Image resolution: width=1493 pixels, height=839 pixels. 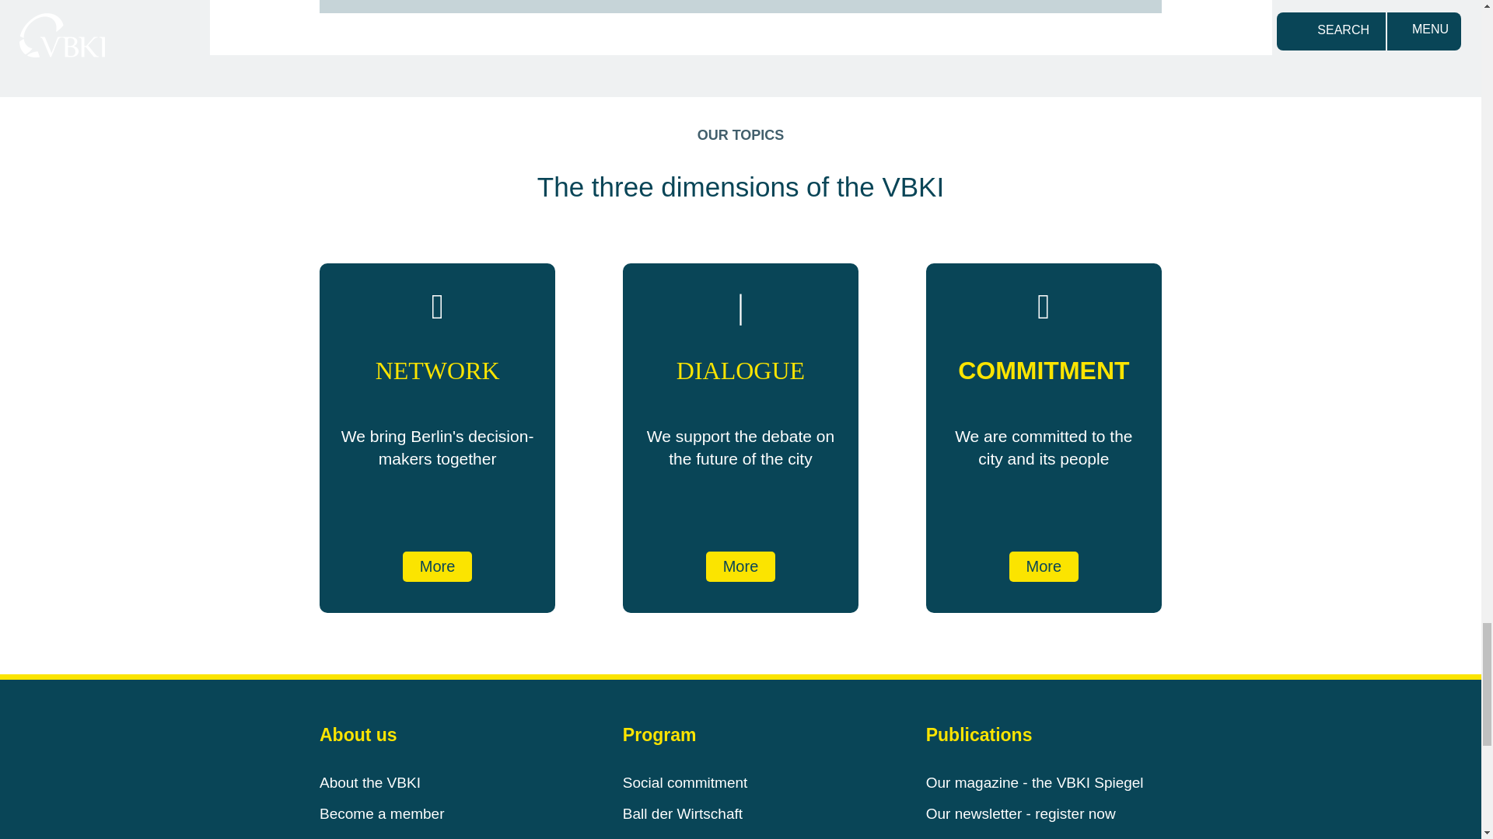 I want to click on Ball der Wirtschaft, so click(x=682, y=813).